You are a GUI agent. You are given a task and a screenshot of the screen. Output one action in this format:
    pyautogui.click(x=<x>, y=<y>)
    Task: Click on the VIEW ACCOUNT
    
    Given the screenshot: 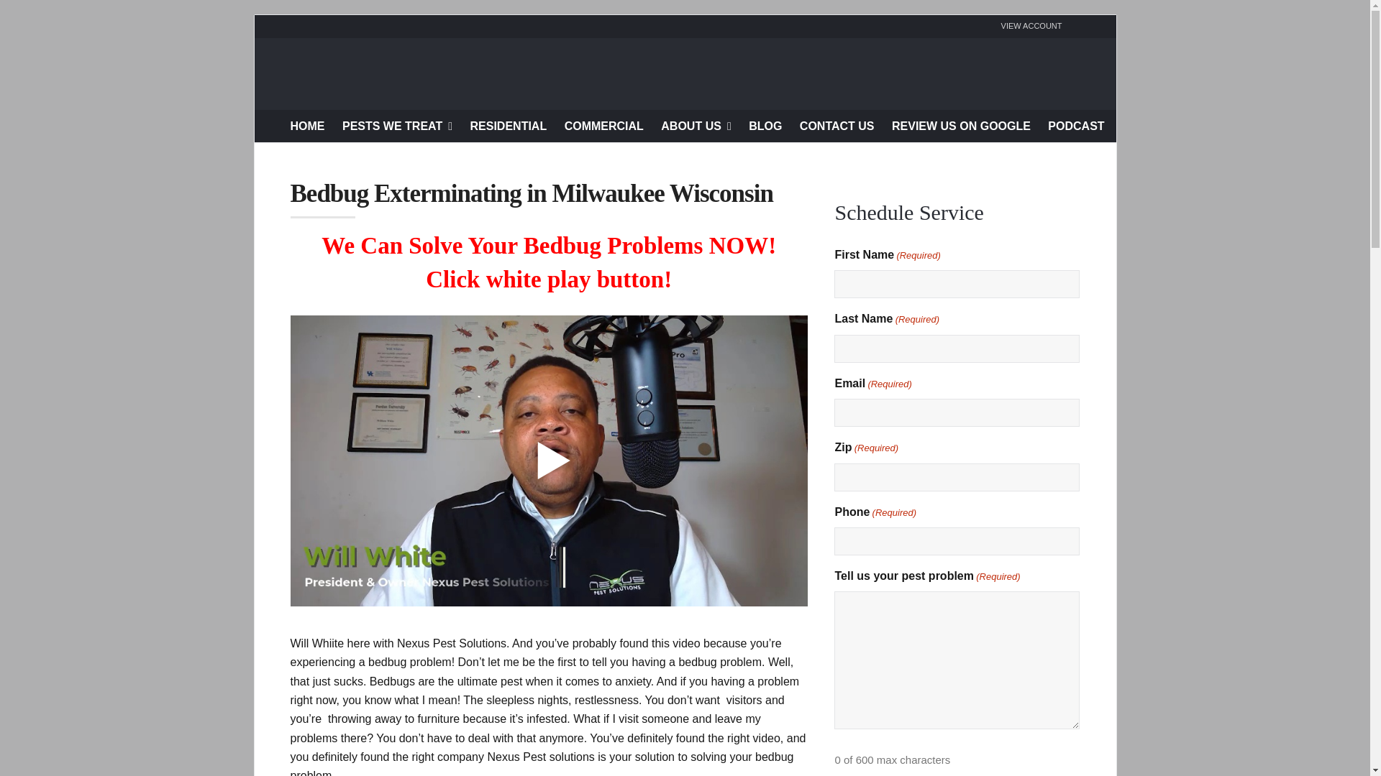 What is the action you would take?
    pyautogui.click(x=1031, y=26)
    